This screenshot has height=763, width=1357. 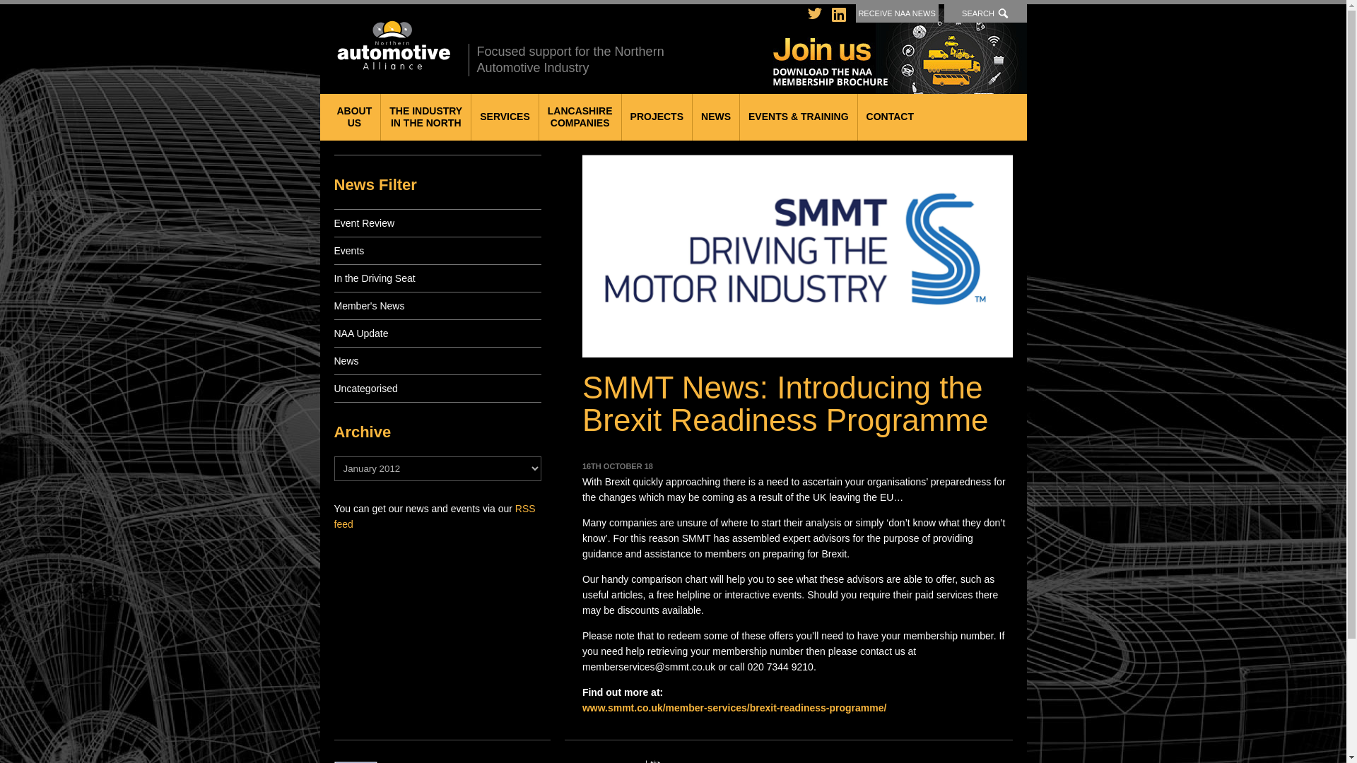 I want to click on Northern Automotive Alliance, so click(x=425, y=117).